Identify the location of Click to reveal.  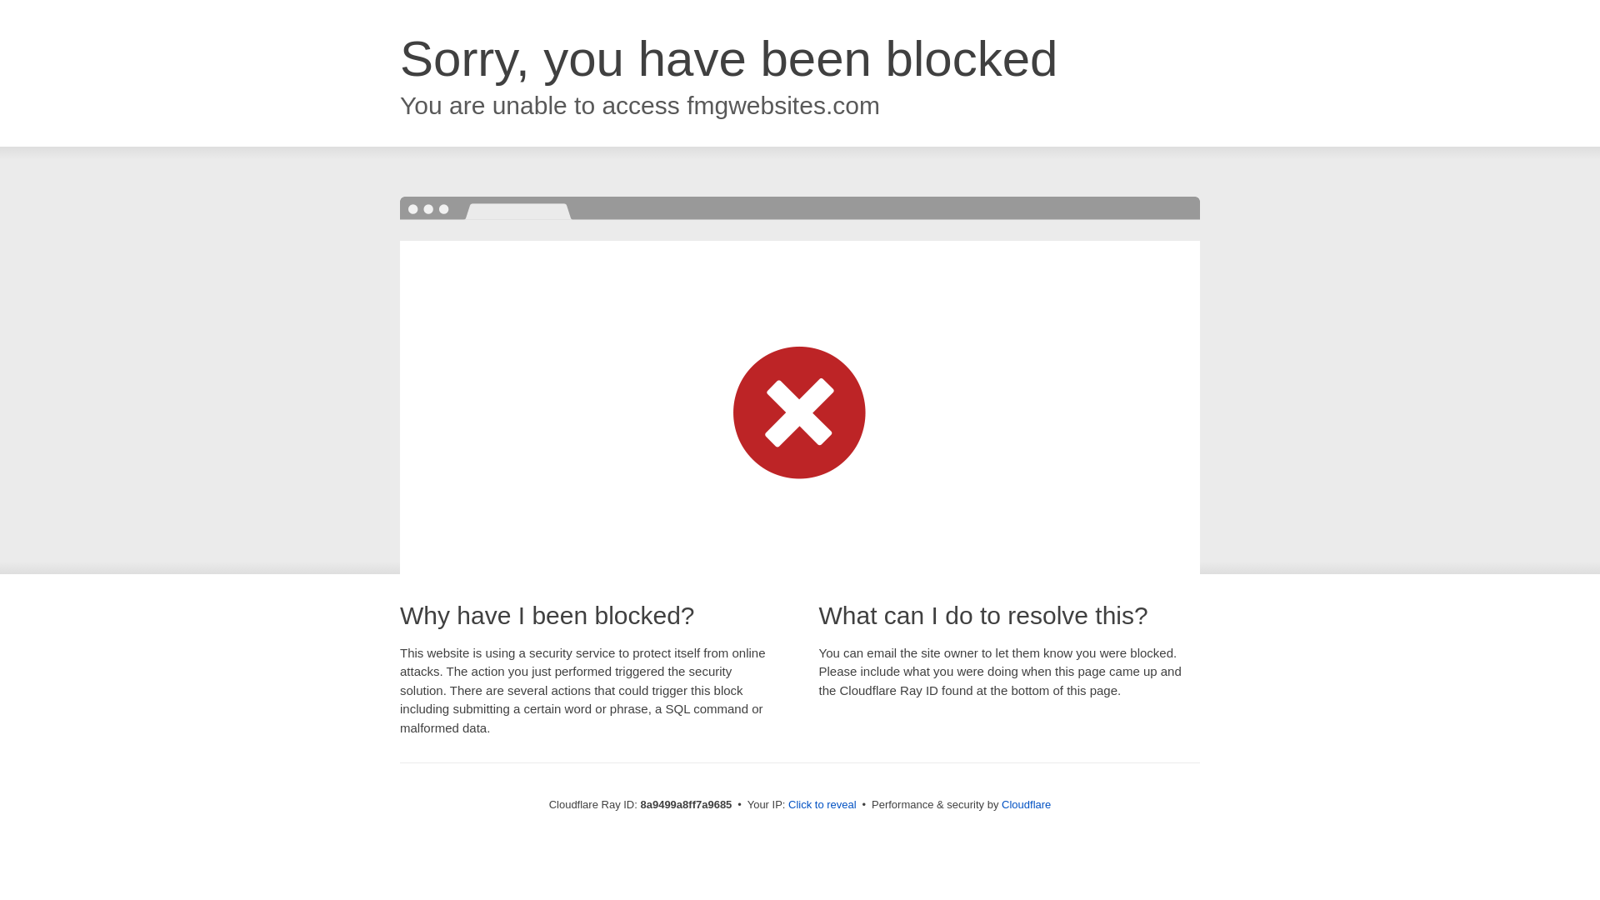
(822, 805).